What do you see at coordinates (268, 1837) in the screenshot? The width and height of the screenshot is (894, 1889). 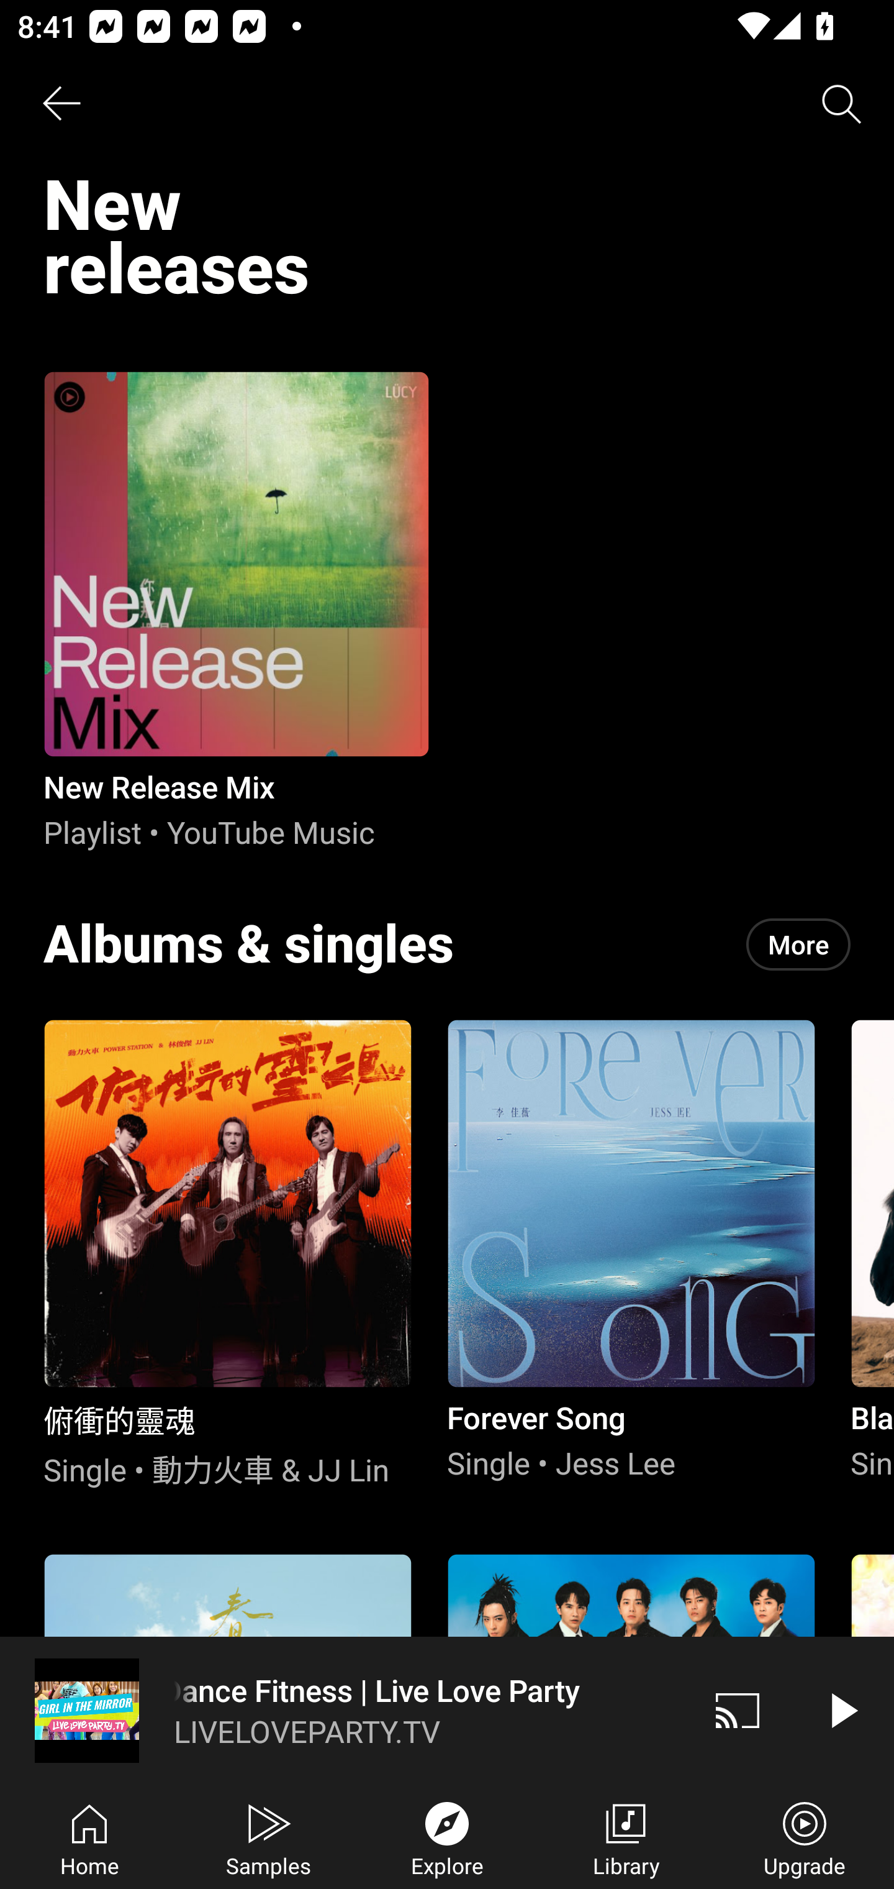 I see `Samples` at bounding box center [268, 1837].